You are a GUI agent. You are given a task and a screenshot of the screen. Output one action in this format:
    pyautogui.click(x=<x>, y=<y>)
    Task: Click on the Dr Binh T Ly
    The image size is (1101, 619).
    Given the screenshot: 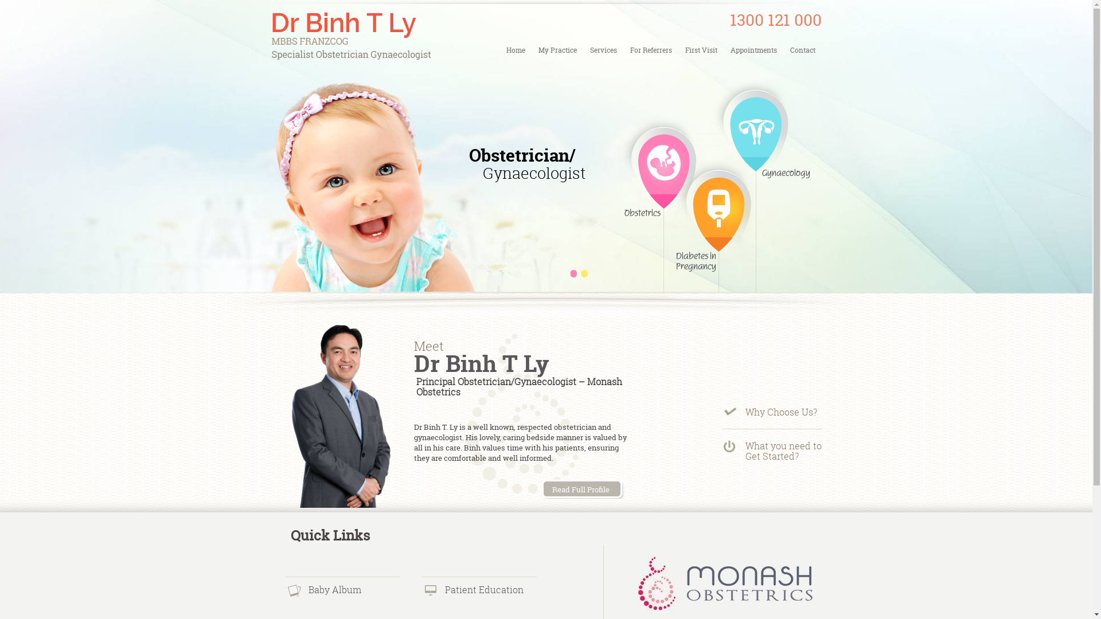 What is the action you would take?
    pyautogui.click(x=482, y=363)
    